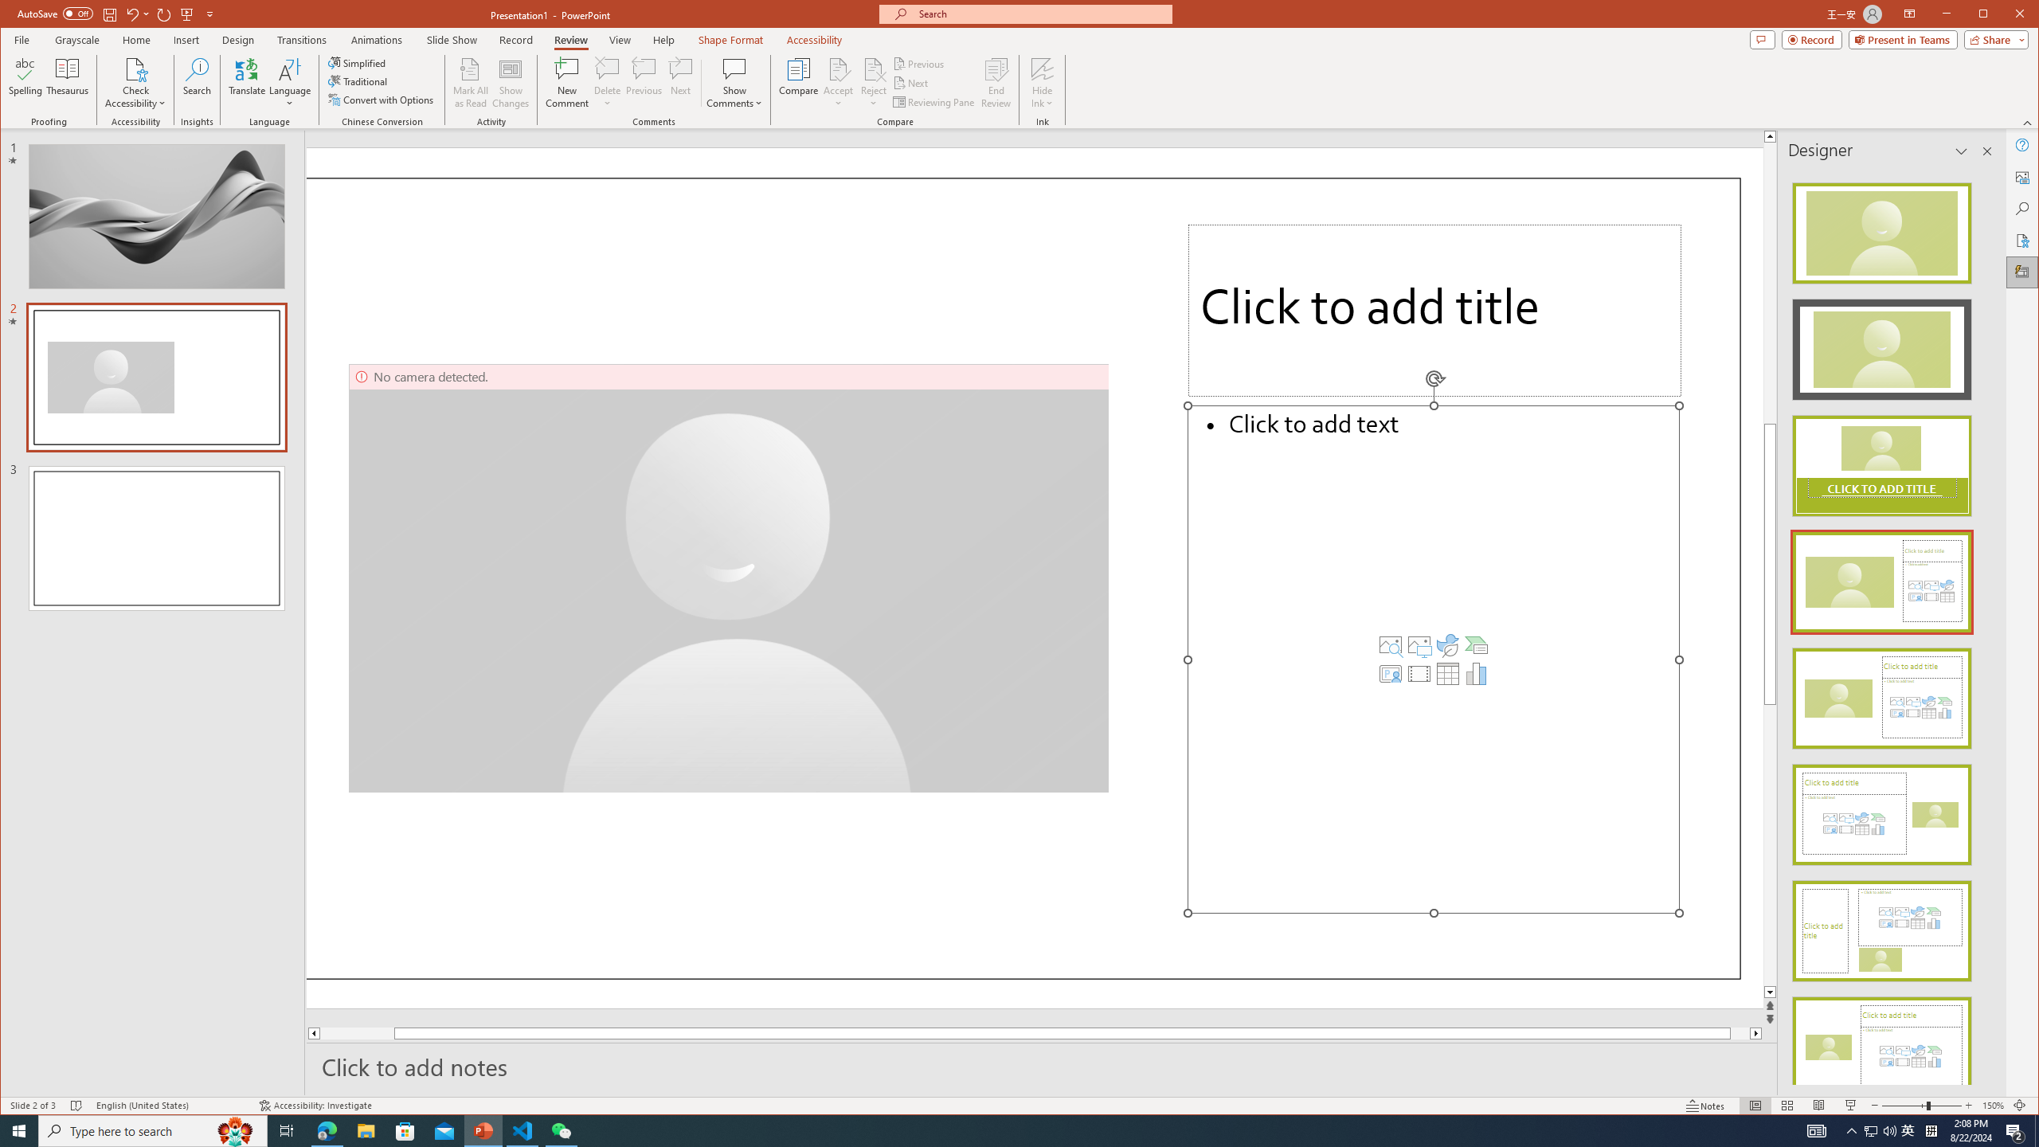 This screenshot has height=1147, width=2039. What do you see at coordinates (247, 83) in the screenshot?
I see `Translate` at bounding box center [247, 83].